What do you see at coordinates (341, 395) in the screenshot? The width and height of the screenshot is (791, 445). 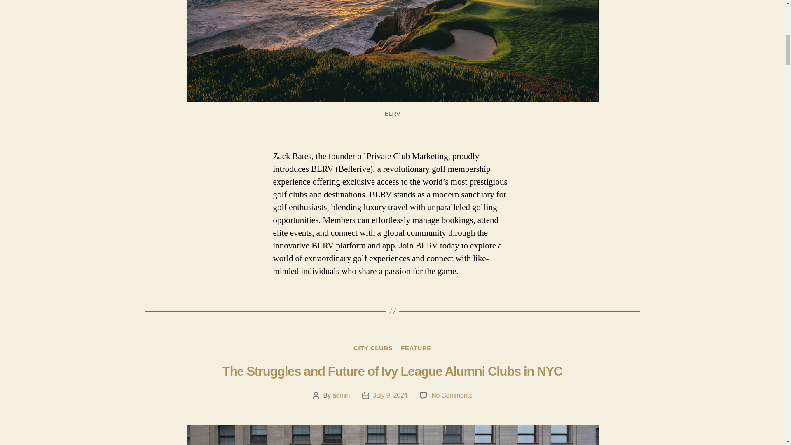 I see `admin` at bounding box center [341, 395].